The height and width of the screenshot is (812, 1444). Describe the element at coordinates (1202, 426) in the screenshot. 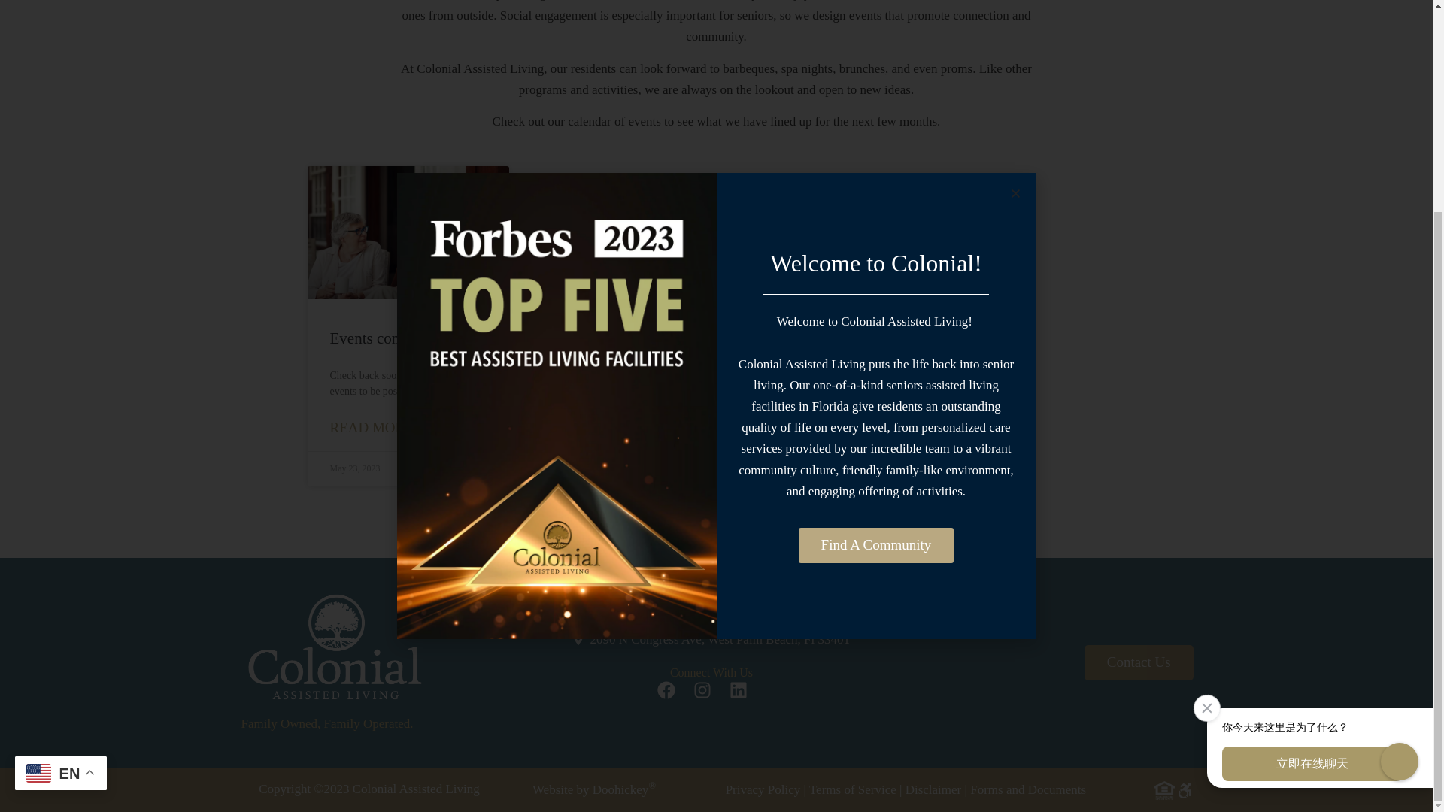

I see `Close` at that location.